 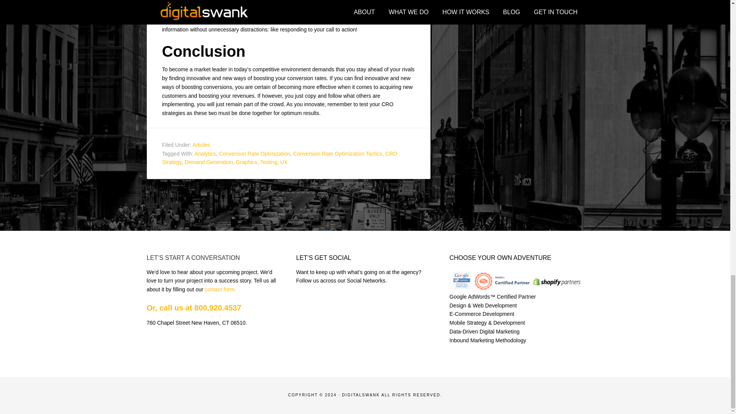 What do you see at coordinates (219, 289) in the screenshot?
I see `contact form` at bounding box center [219, 289].